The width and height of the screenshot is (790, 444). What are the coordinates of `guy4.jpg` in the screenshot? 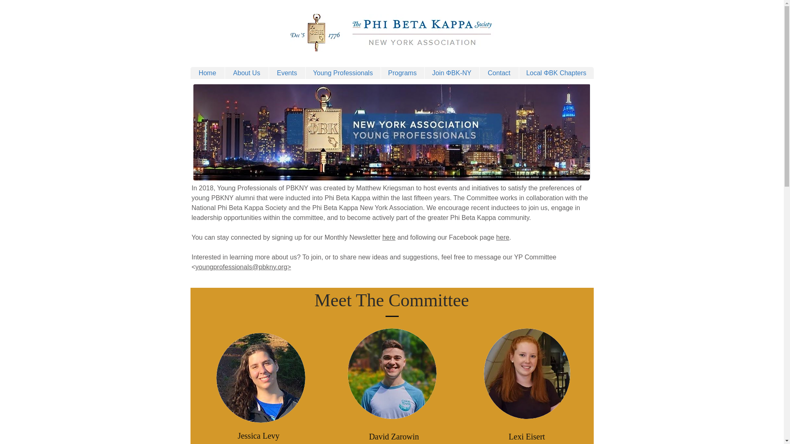 It's located at (392, 374).